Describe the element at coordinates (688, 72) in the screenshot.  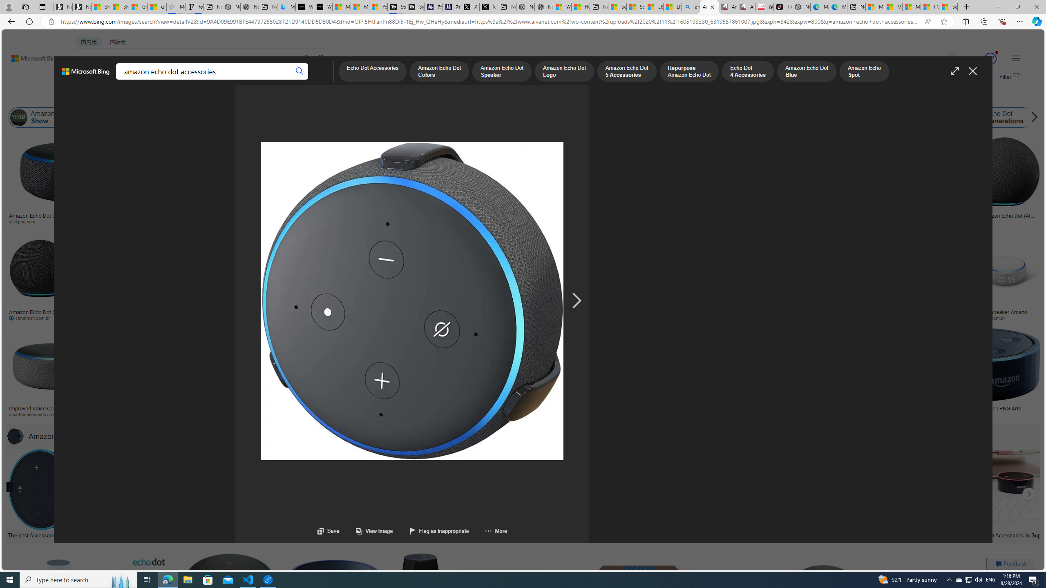
I see `Repurpose Amazon Echo Dot` at that location.